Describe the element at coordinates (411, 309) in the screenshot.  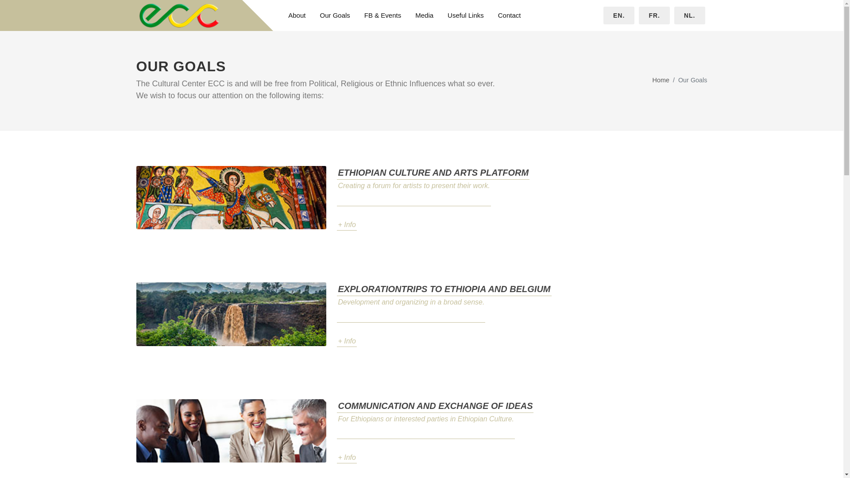
I see `Development and organizing in a broad sense.` at that location.